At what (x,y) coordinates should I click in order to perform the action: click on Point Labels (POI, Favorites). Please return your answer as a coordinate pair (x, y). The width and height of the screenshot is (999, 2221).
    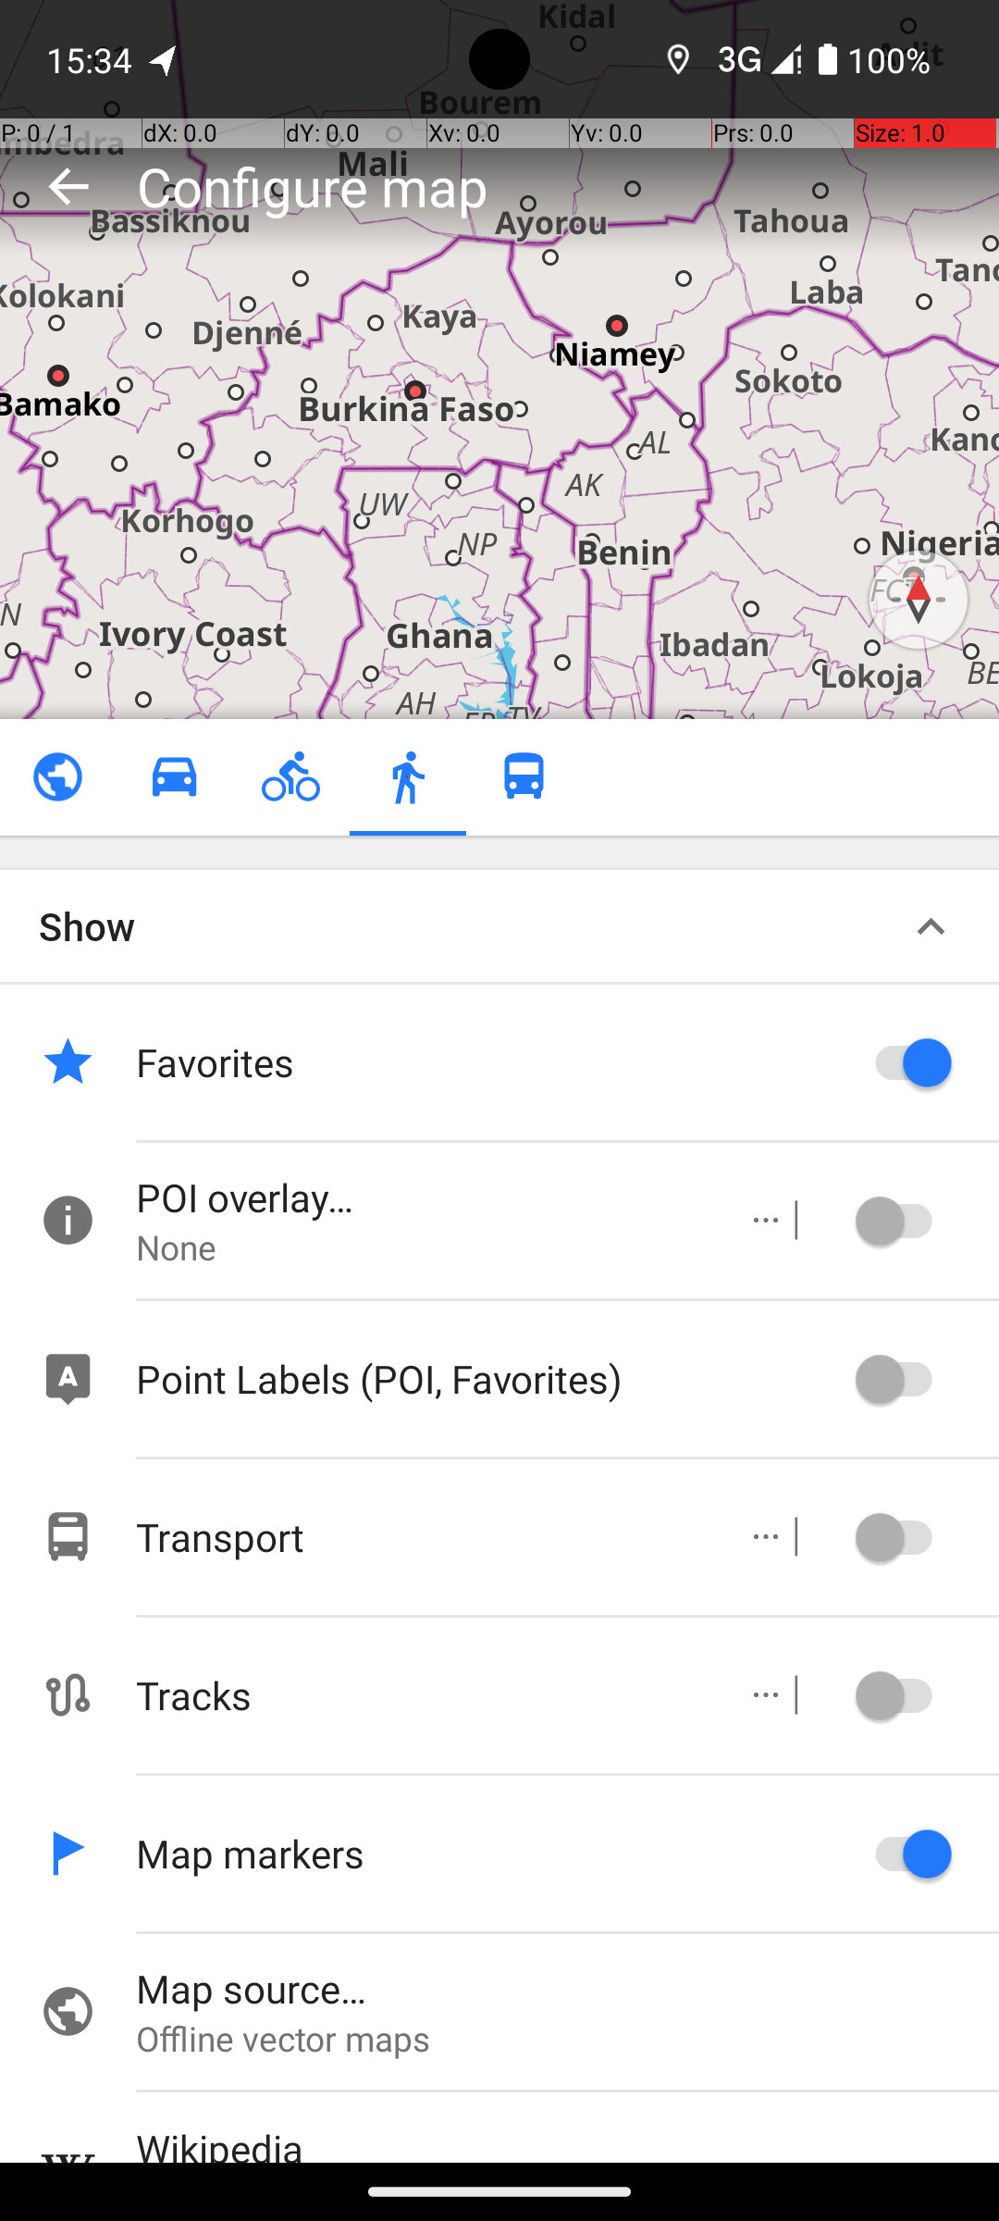
    Looking at the image, I should click on (490, 1378).